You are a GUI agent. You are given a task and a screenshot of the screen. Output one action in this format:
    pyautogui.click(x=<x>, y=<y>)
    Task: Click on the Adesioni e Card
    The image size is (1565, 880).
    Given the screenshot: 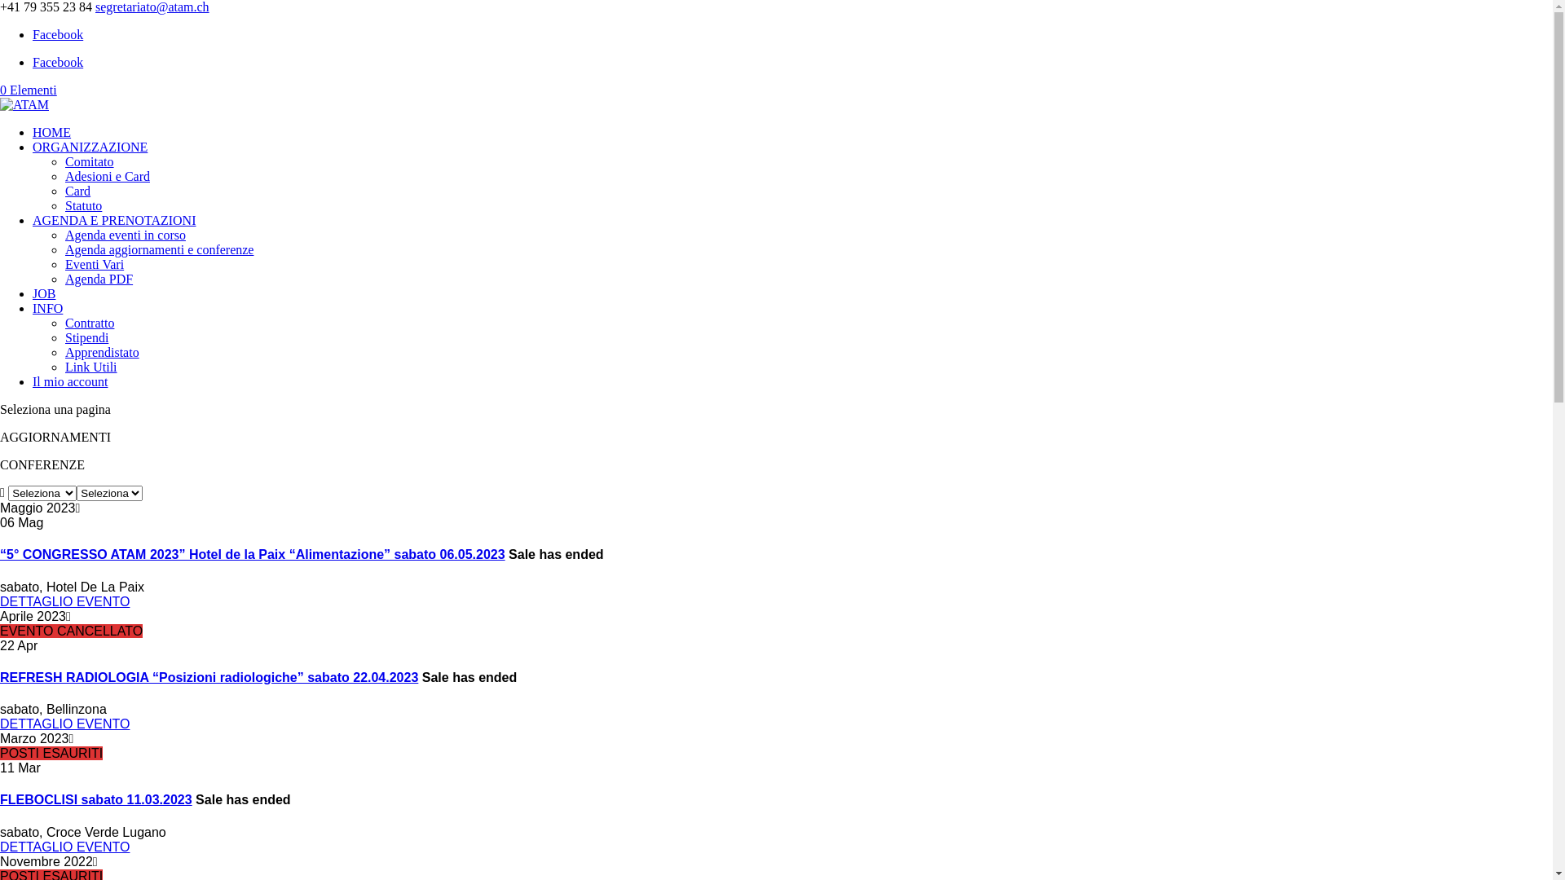 What is the action you would take?
    pyautogui.click(x=108, y=176)
    